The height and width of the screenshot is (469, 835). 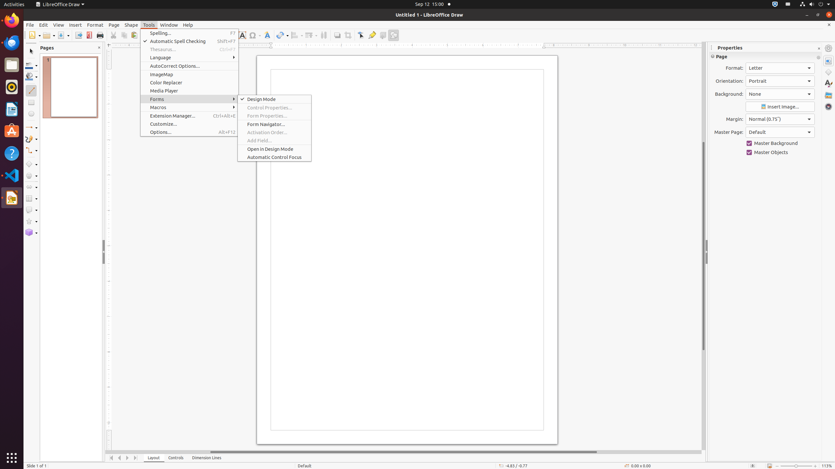 I want to click on Vertical scroll bar, so click(x=704, y=246).